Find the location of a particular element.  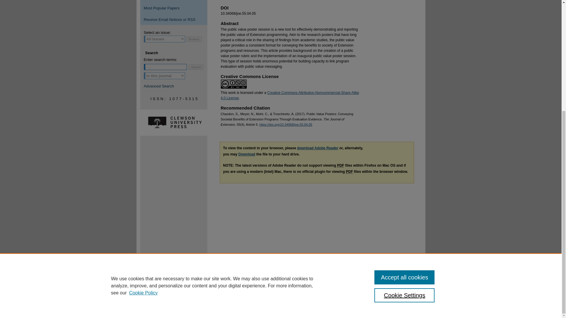

download Adobe Reader is located at coordinates (318, 148).